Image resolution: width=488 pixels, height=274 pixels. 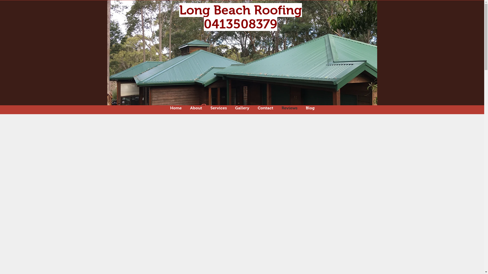 What do you see at coordinates (266, 108) in the screenshot?
I see `Contact` at bounding box center [266, 108].